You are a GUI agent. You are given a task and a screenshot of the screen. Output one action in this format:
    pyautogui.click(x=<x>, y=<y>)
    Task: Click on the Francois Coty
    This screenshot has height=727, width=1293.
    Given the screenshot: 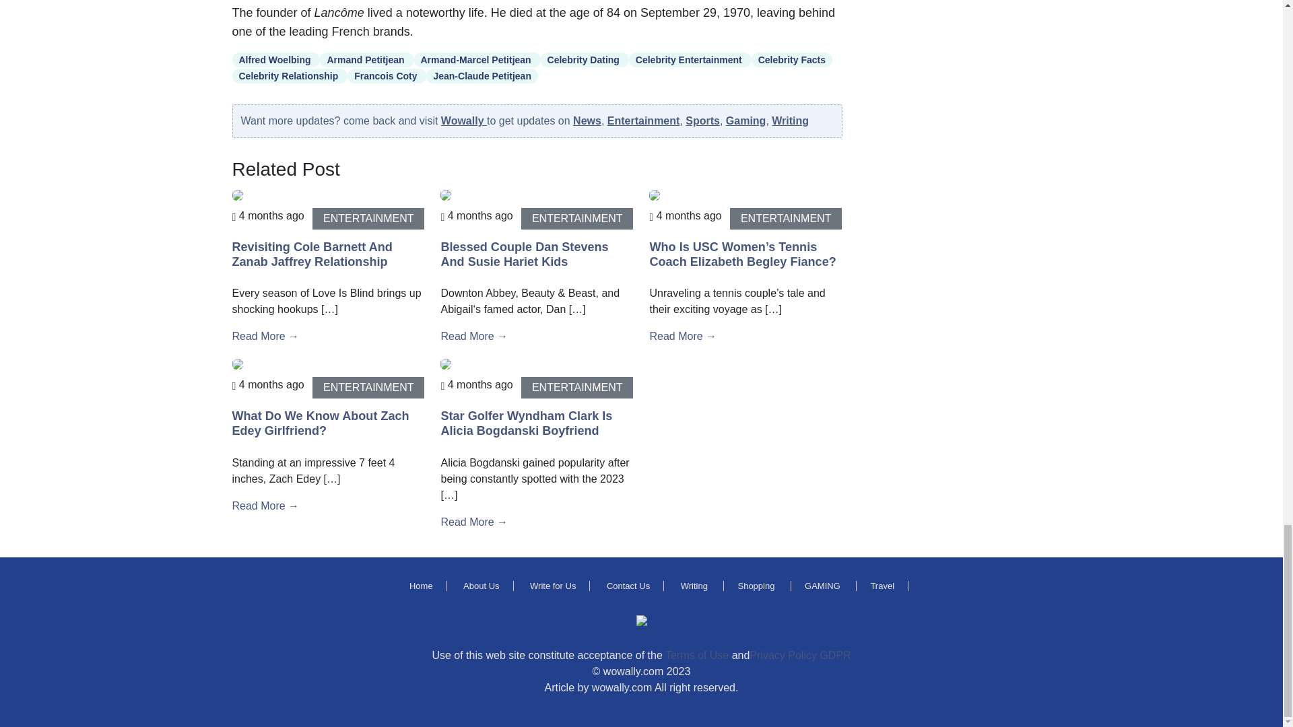 What is the action you would take?
    pyautogui.click(x=387, y=75)
    